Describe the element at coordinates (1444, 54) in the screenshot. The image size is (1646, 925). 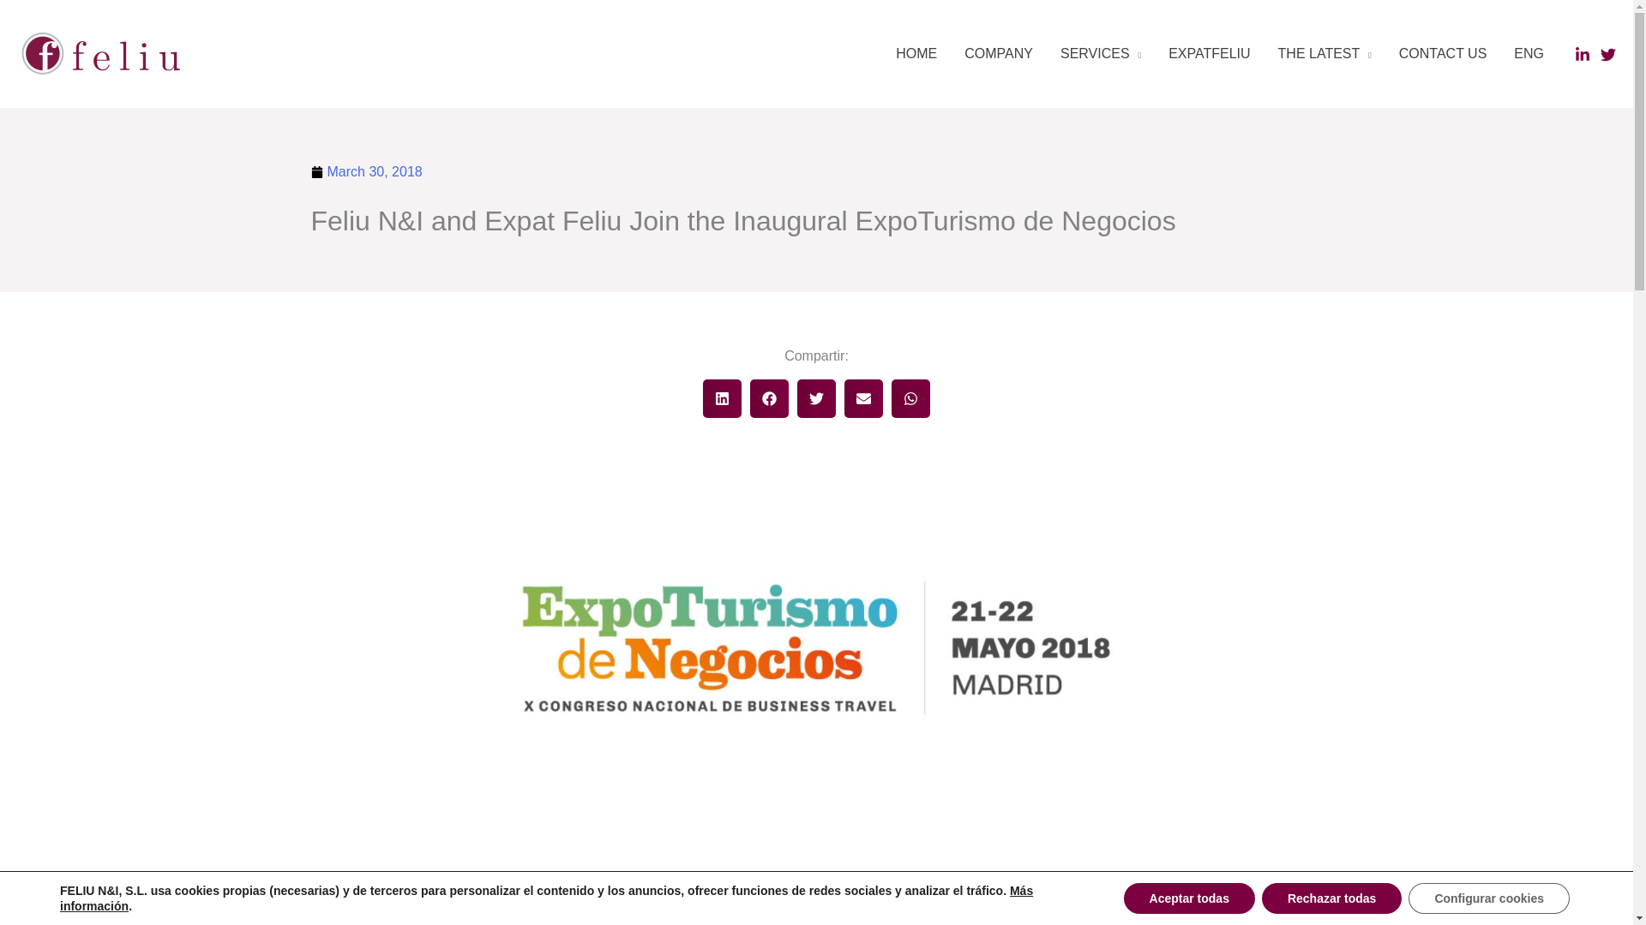
I see `CONTACT US` at that location.